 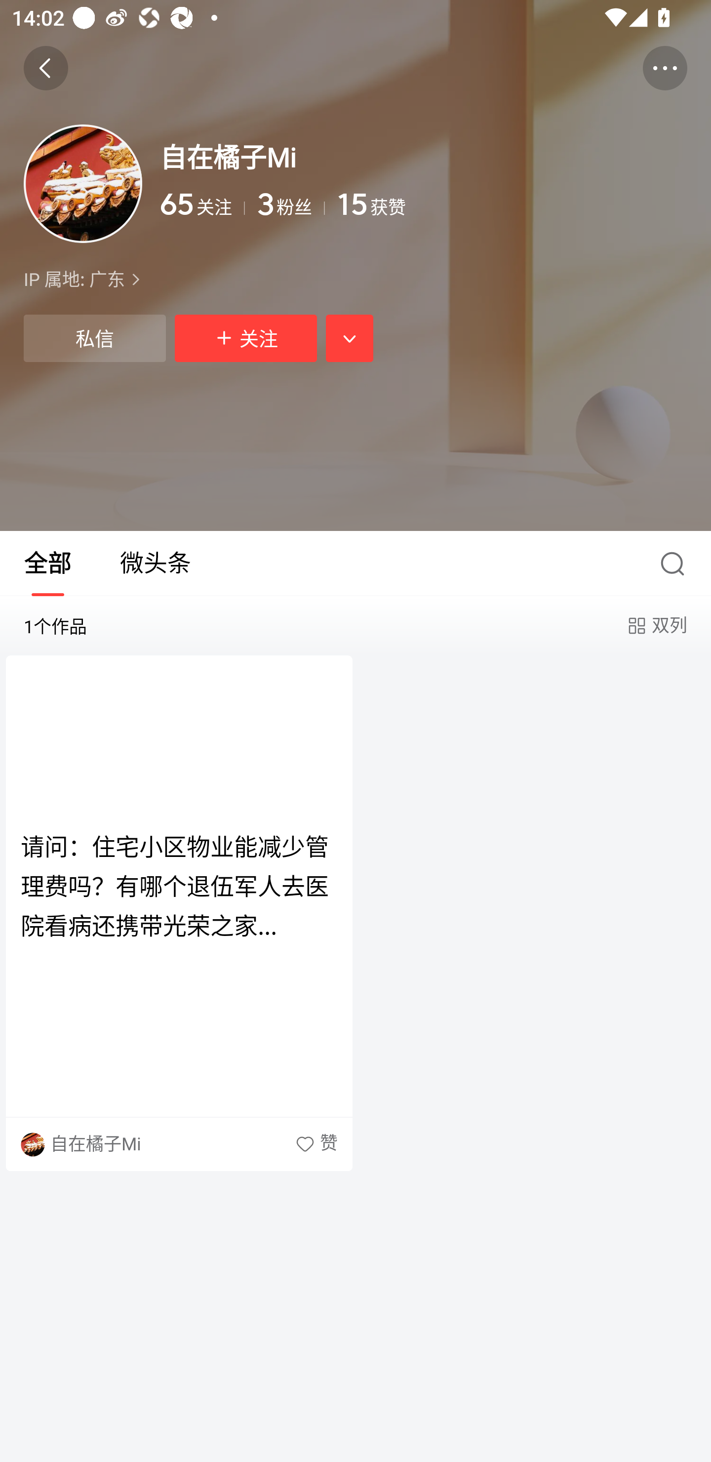 I want to click on 全部, so click(x=48, y=563).